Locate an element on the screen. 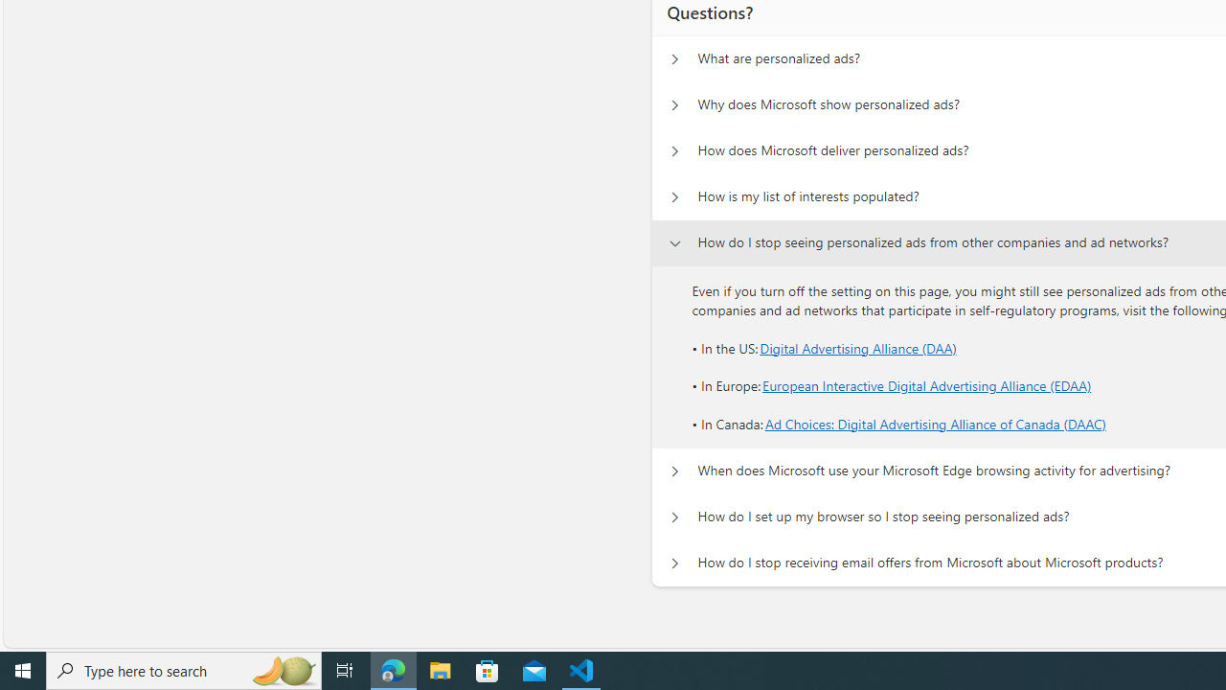 This screenshot has width=1226, height=690. Digital Advertising Alliance (DAA) is located at coordinates (858, 347).